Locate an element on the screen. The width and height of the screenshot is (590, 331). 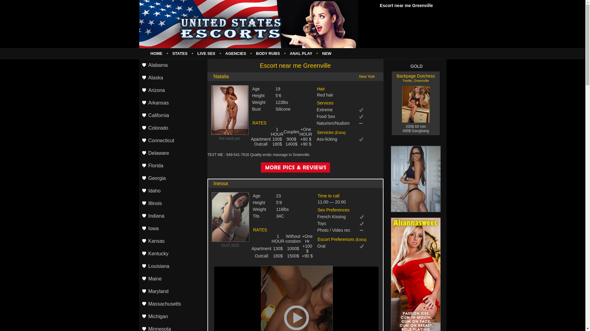
Florida is located at coordinates (173, 166).